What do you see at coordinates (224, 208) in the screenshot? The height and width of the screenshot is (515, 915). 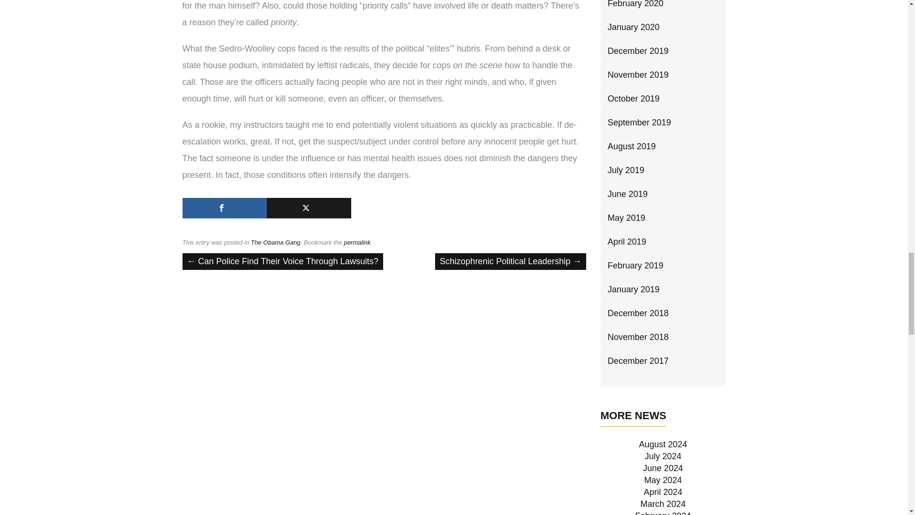 I see `Share` at bounding box center [224, 208].